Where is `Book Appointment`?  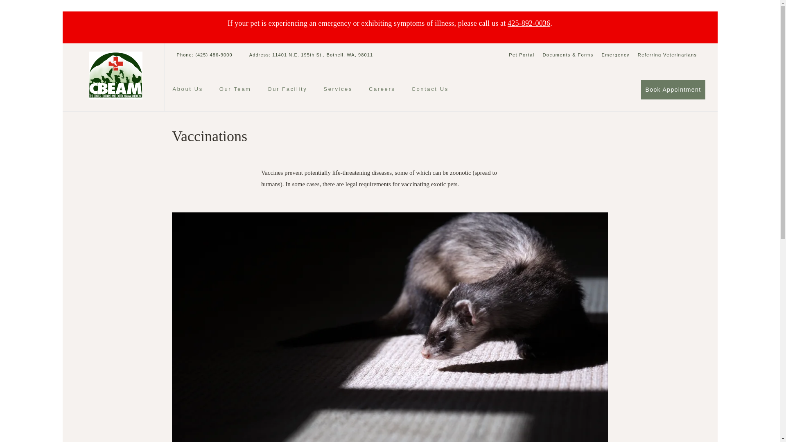
Book Appointment is located at coordinates (673, 89).